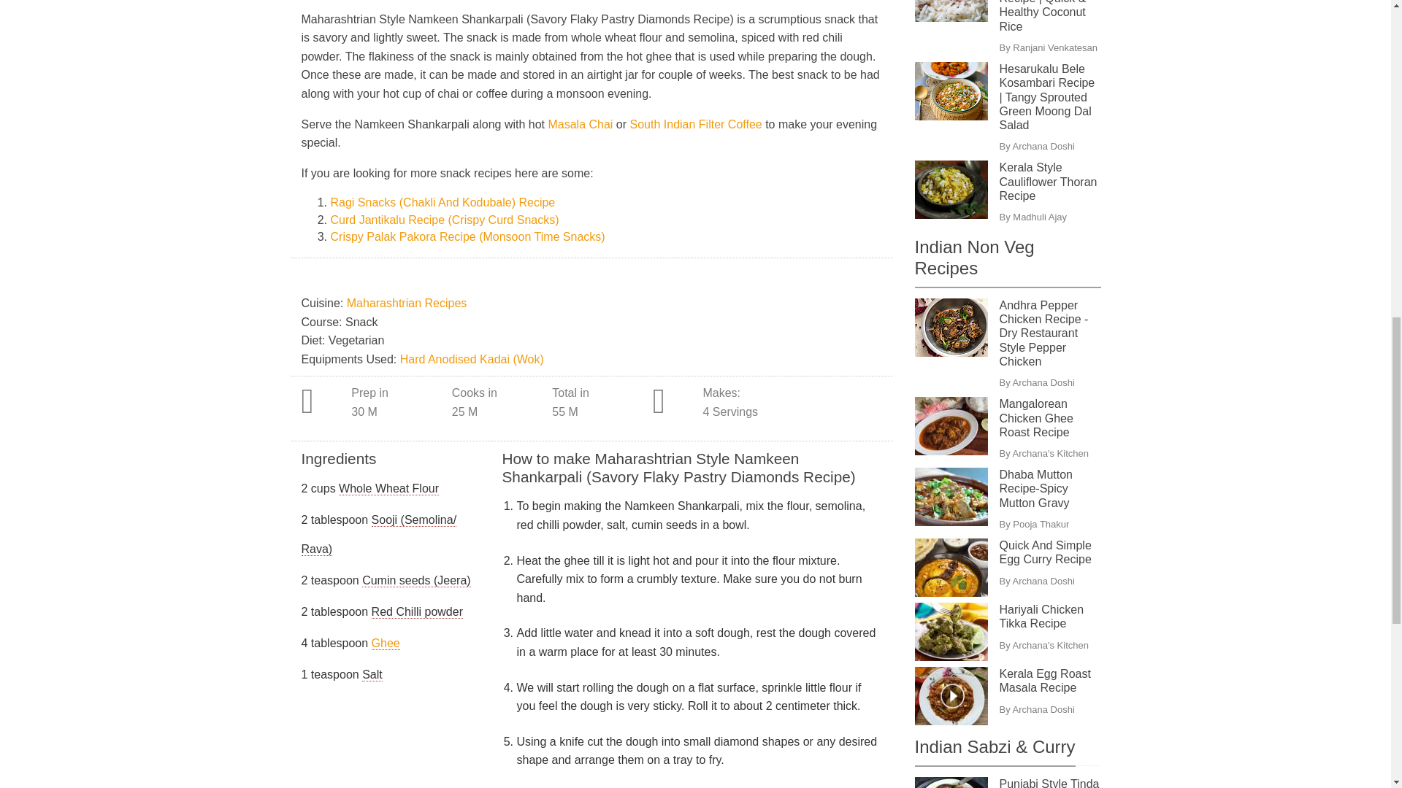 The width and height of the screenshot is (1402, 788). What do you see at coordinates (697, 124) in the screenshot?
I see `South Indian Filter Coffee` at bounding box center [697, 124].